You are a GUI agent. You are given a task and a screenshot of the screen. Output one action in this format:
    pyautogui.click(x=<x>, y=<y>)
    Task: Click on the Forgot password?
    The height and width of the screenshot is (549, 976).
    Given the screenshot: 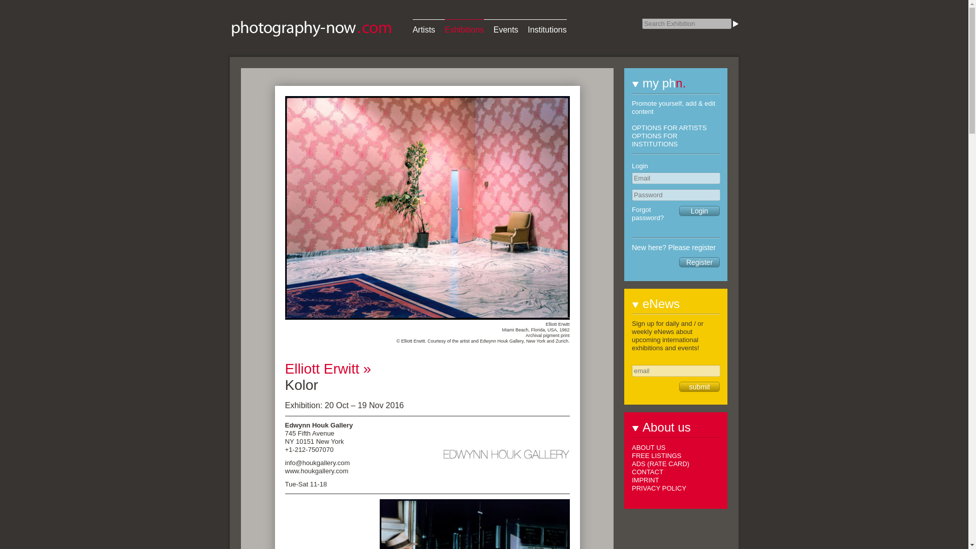 What is the action you would take?
    pyautogui.click(x=648, y=213)
    